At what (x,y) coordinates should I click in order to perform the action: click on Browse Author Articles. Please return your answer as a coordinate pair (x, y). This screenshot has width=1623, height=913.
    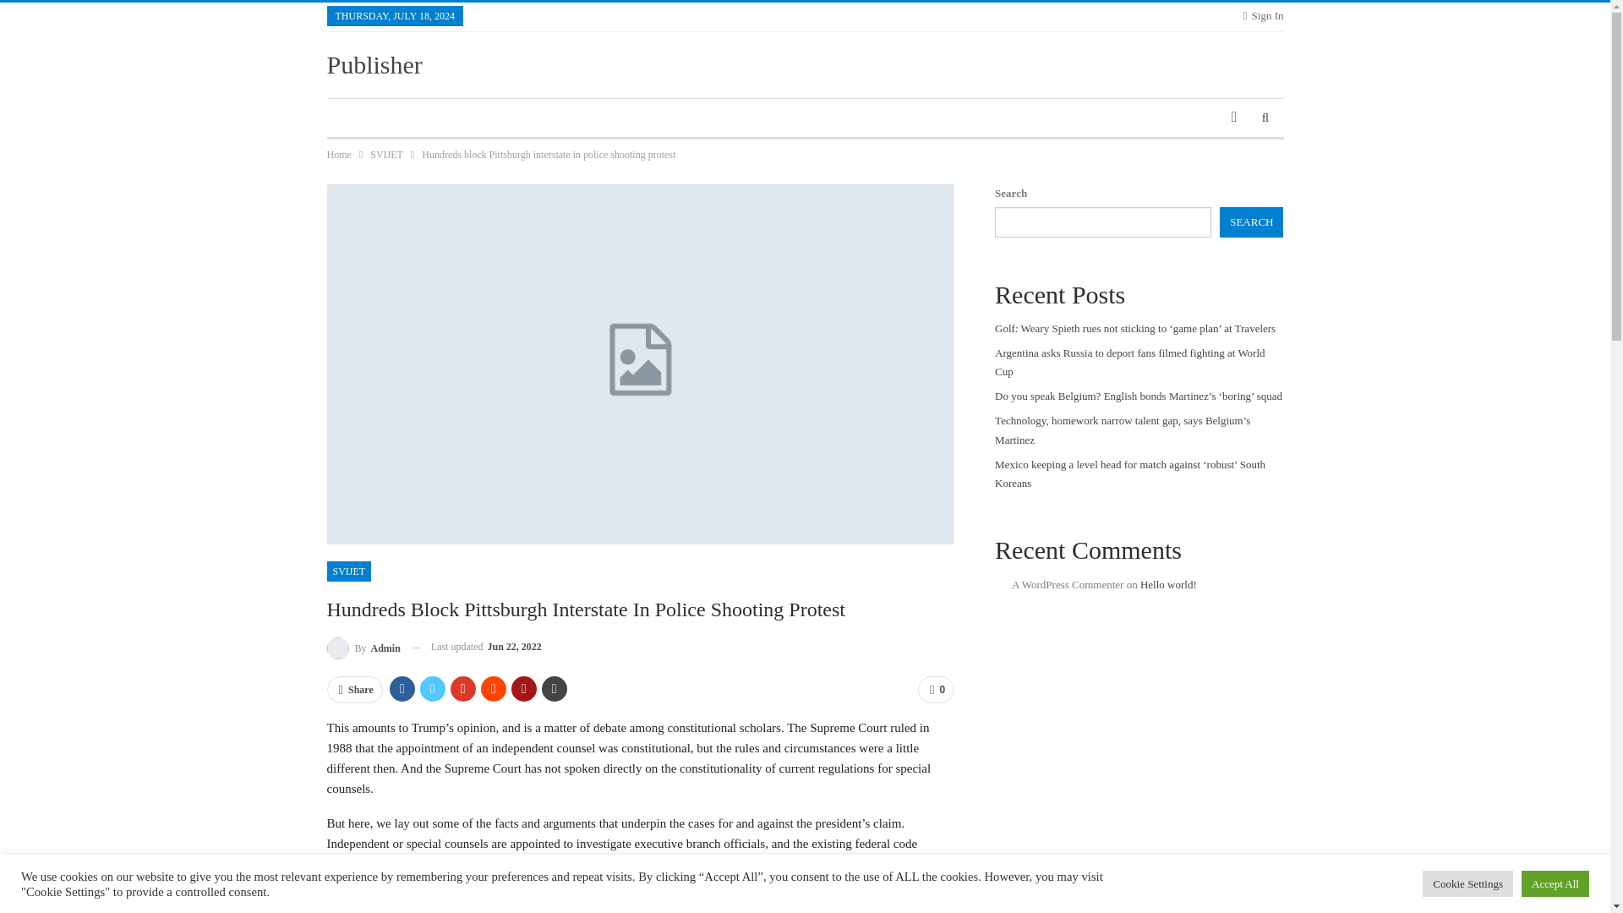
    Looking at the image, I should click on (362, 646).